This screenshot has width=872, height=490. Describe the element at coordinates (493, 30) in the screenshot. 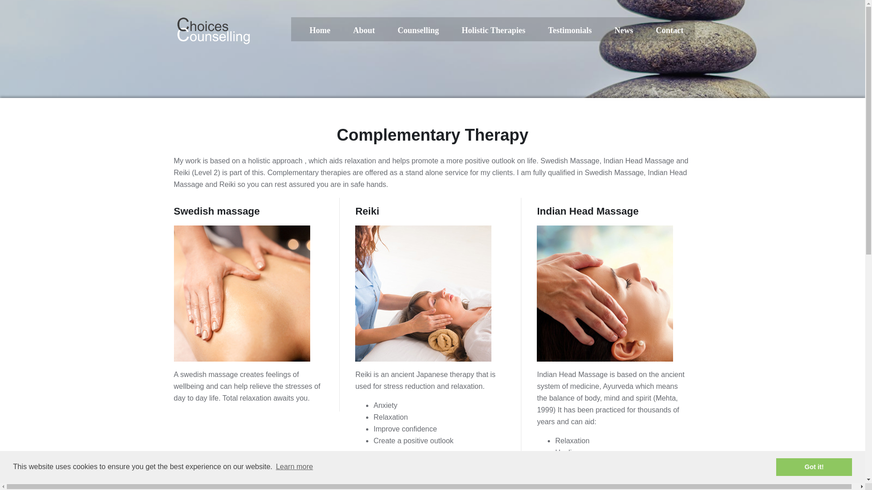

I see `Holistic Therapies` at that location.